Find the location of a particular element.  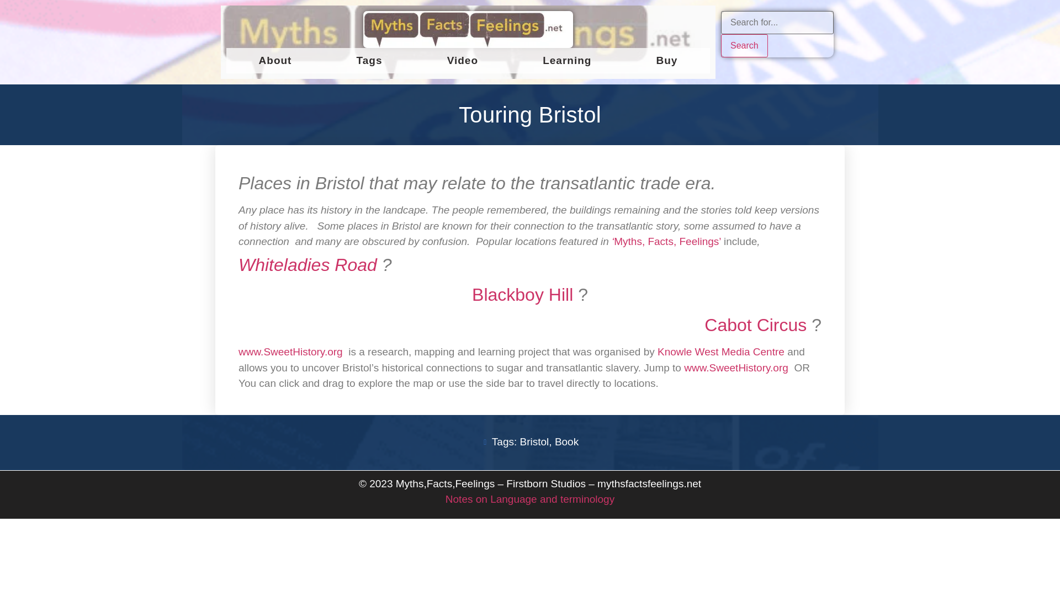

Sweet History is located at coordinates (291, 352).